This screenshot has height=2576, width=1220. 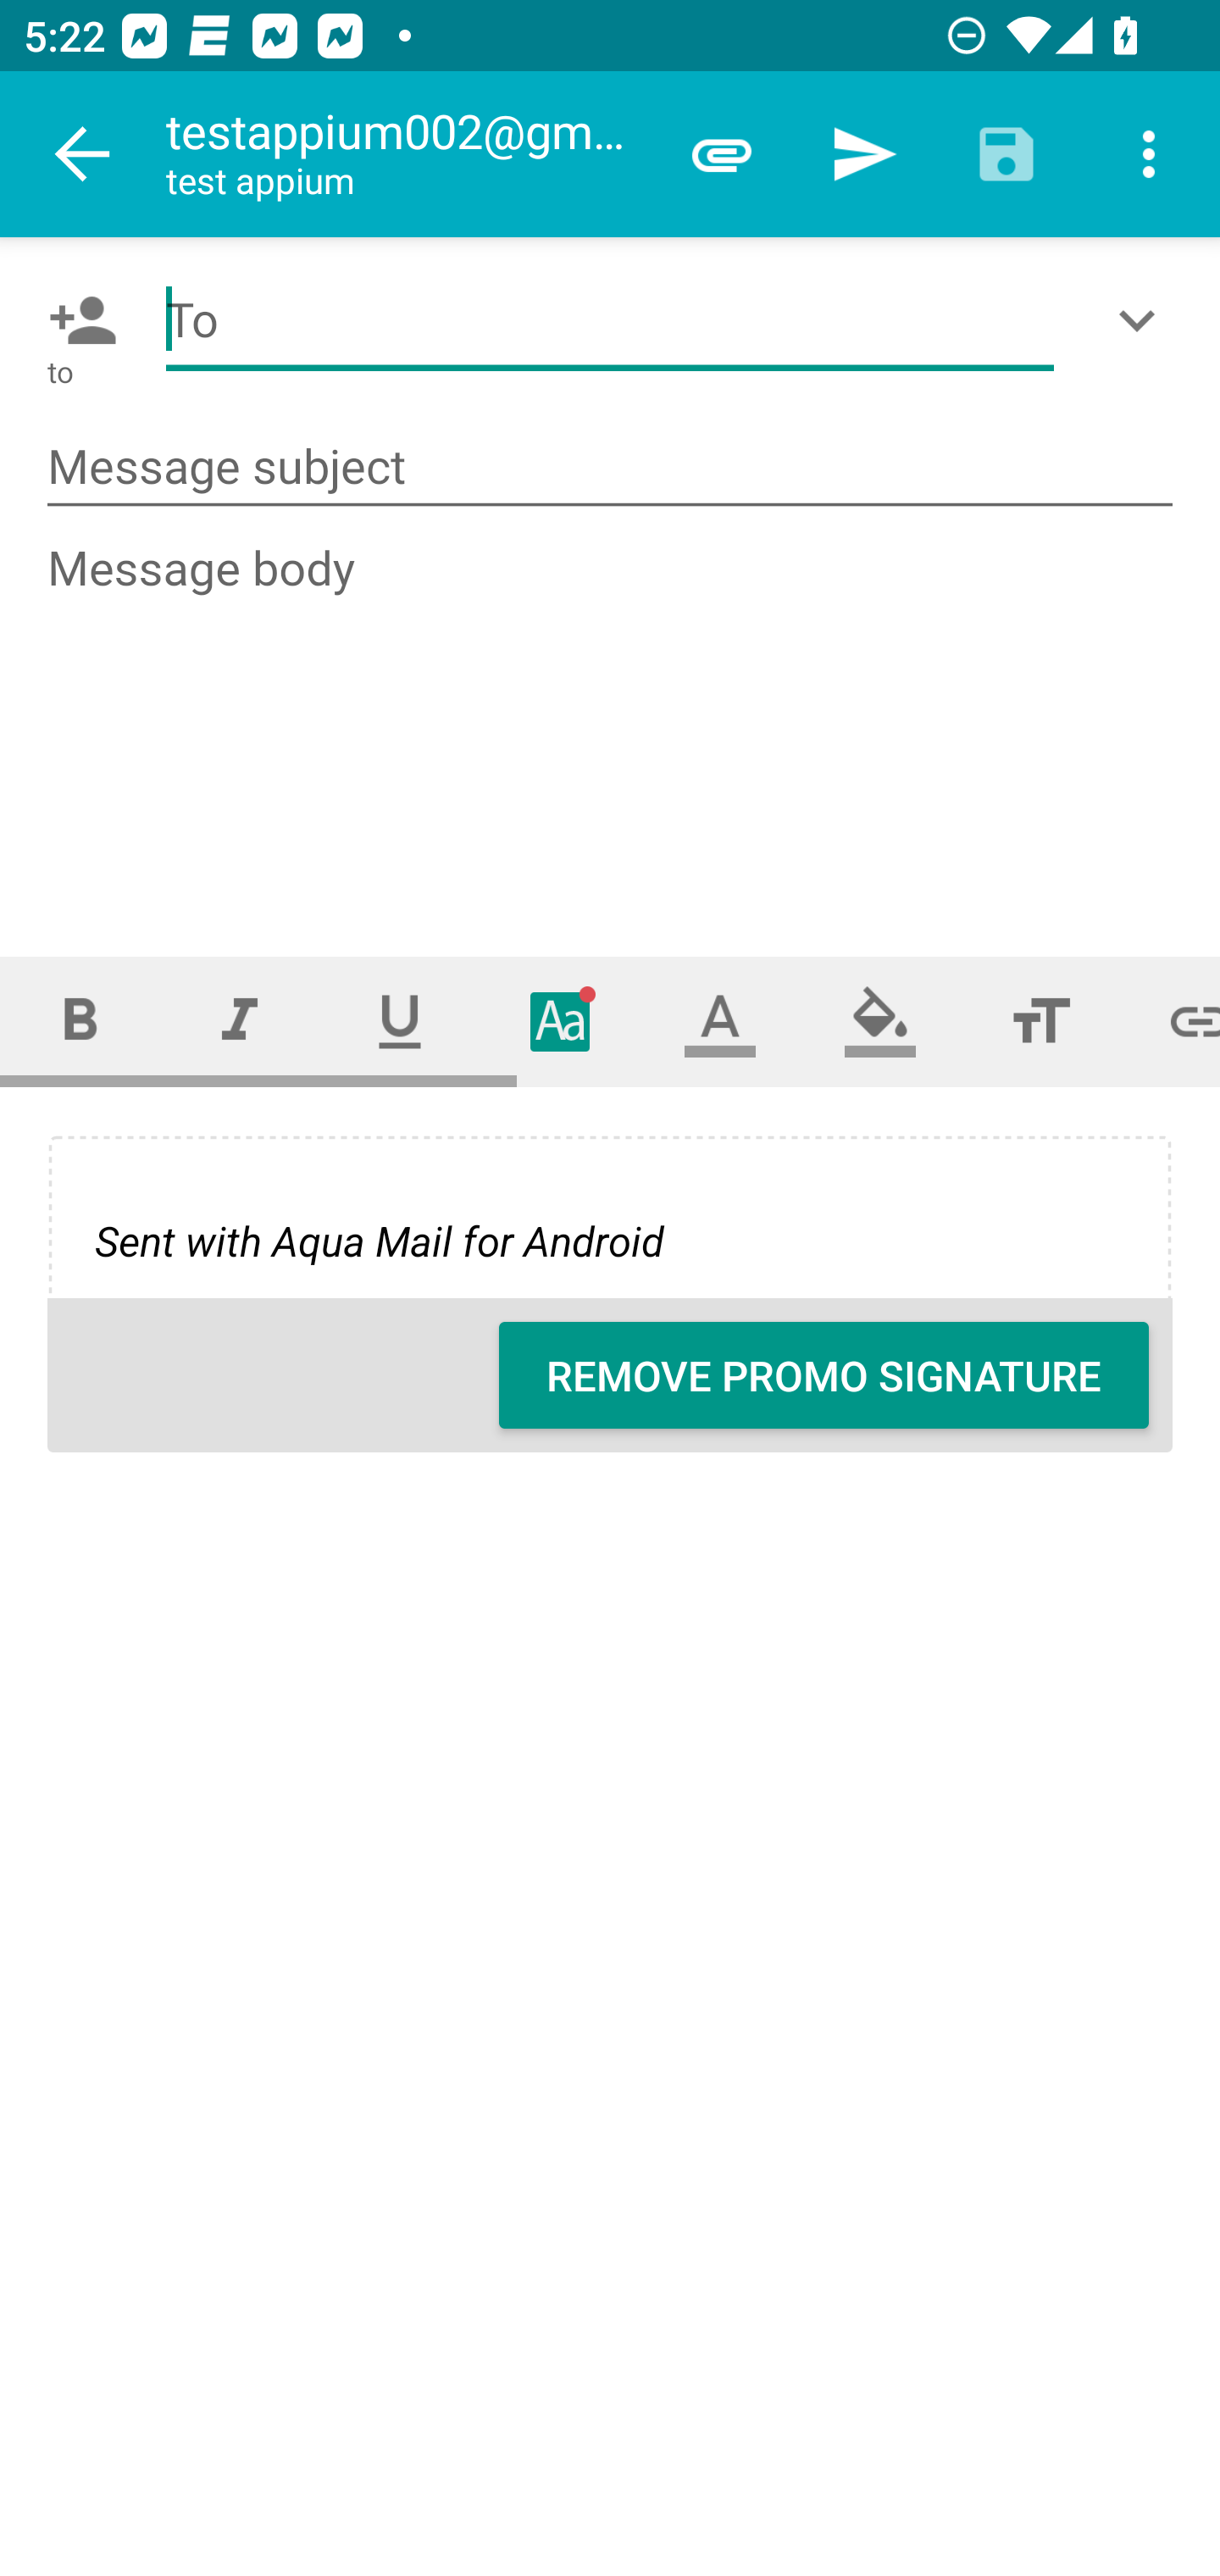 What do you see at coordinates (864, 154) in the screenshot?
I see `Send` at bounding box center [864, 154].